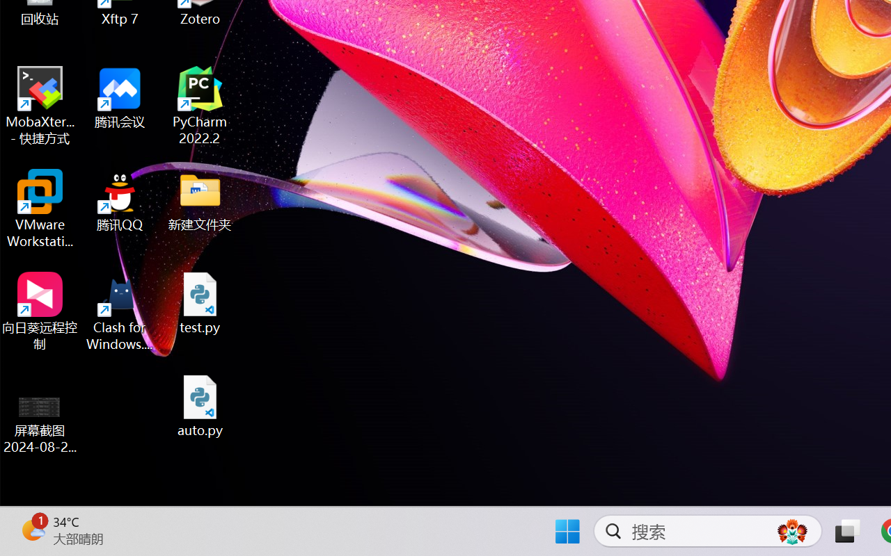 The image size is (891, 556). I want to click on auto.py, so click(200, 406).